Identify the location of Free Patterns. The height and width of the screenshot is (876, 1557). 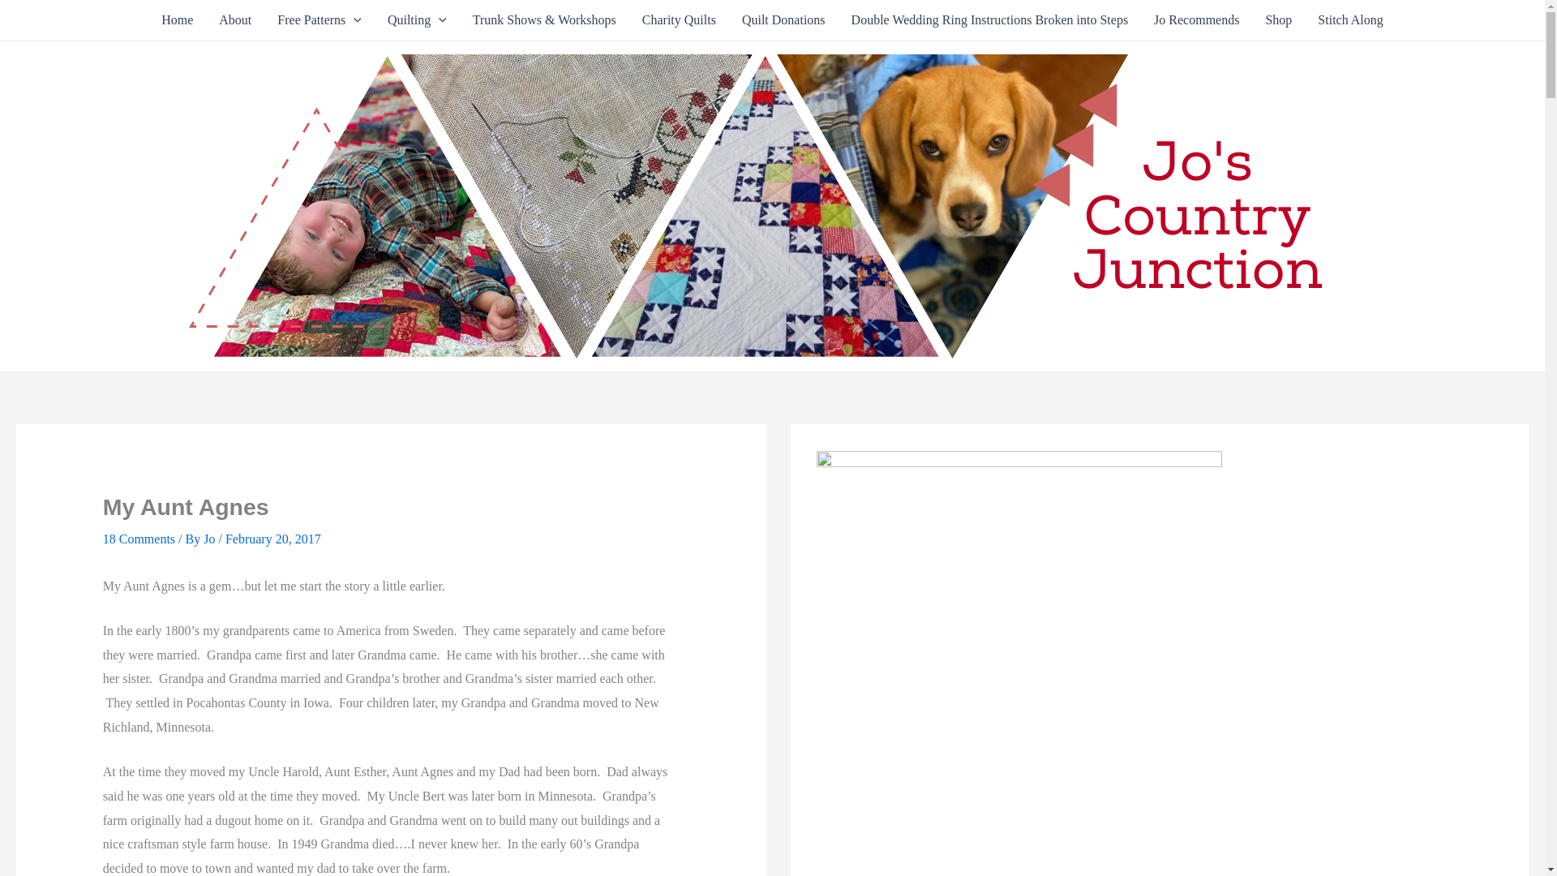
(320, 19).